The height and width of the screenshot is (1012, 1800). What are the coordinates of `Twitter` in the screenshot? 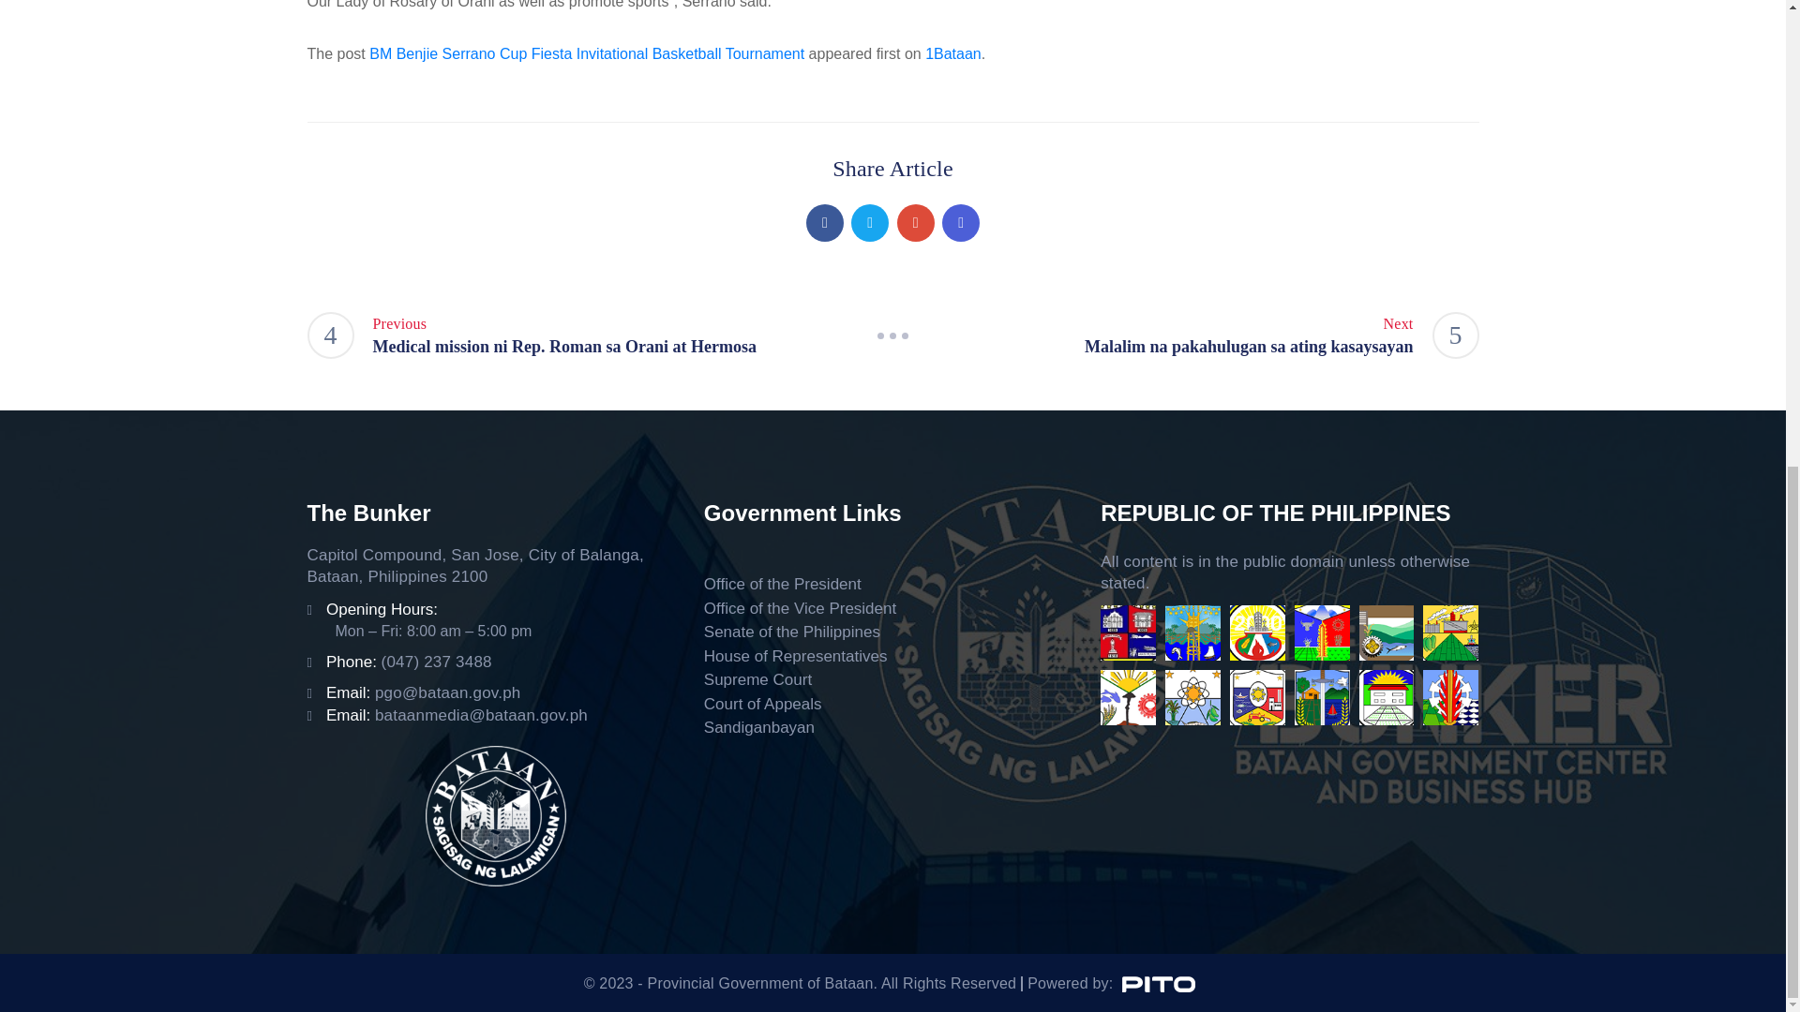 It's located at (870, 223).